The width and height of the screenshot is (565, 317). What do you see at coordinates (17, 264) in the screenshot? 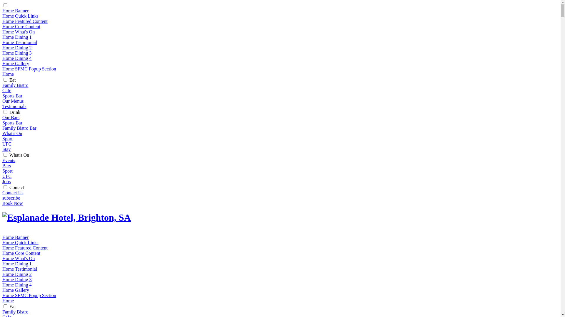
I see `Home Dining 1` at bounding box center [17, 264].